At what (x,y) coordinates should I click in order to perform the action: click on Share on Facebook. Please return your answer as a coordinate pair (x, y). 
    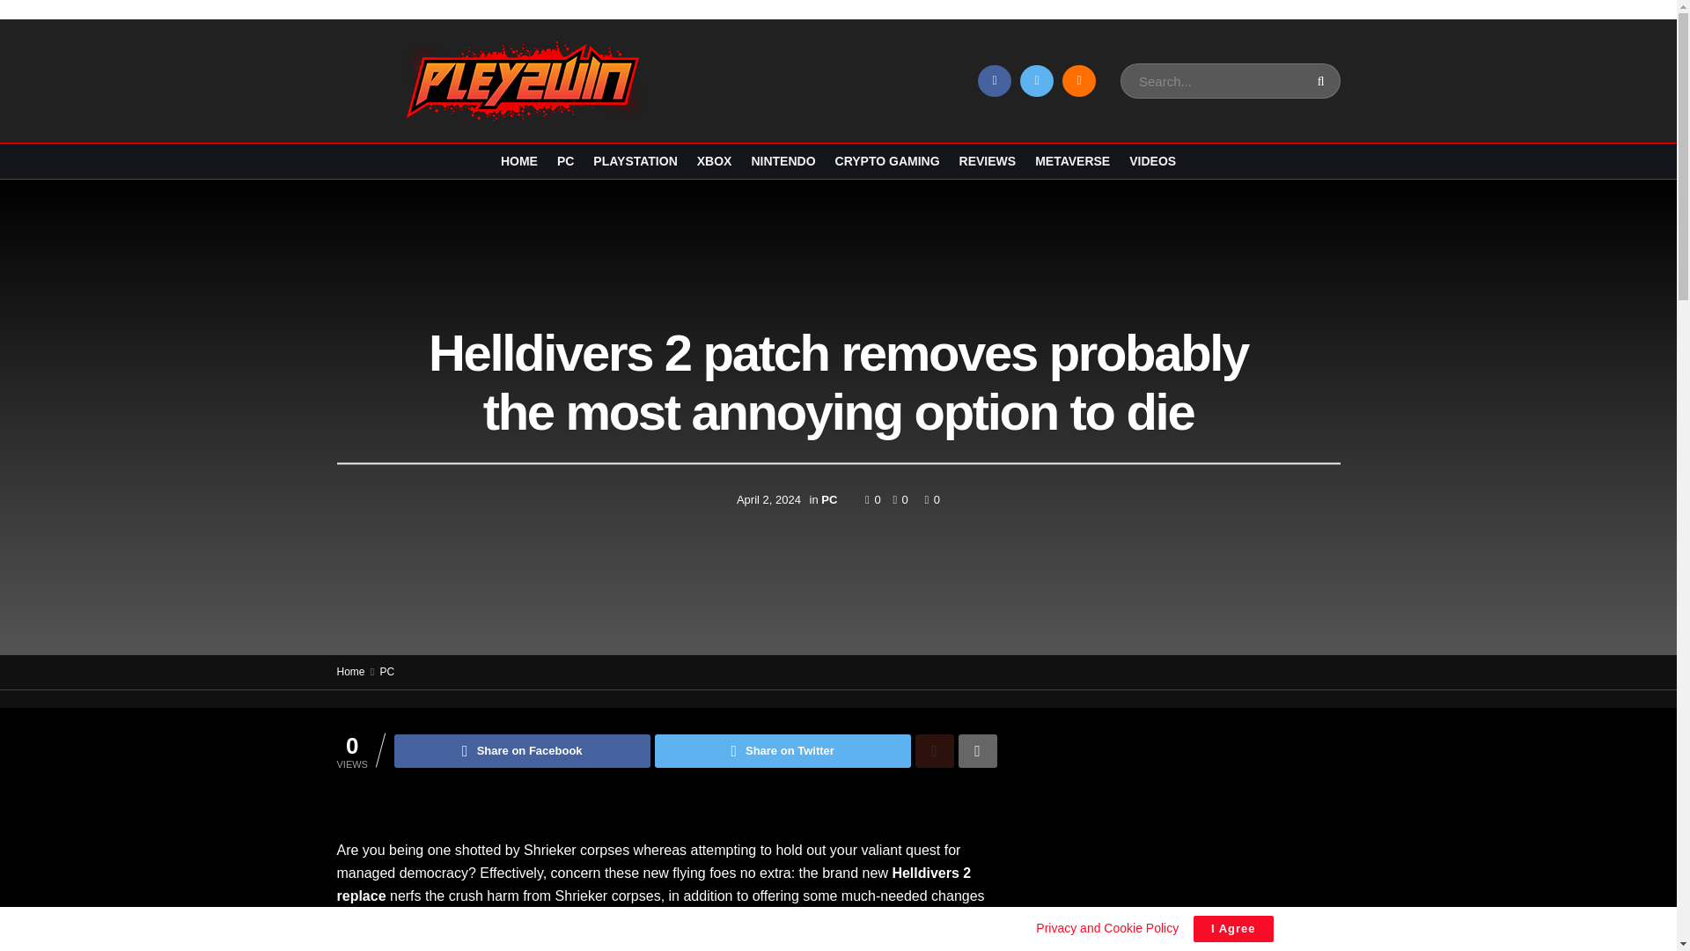
    Looking at the image, I should click on (522, 750).